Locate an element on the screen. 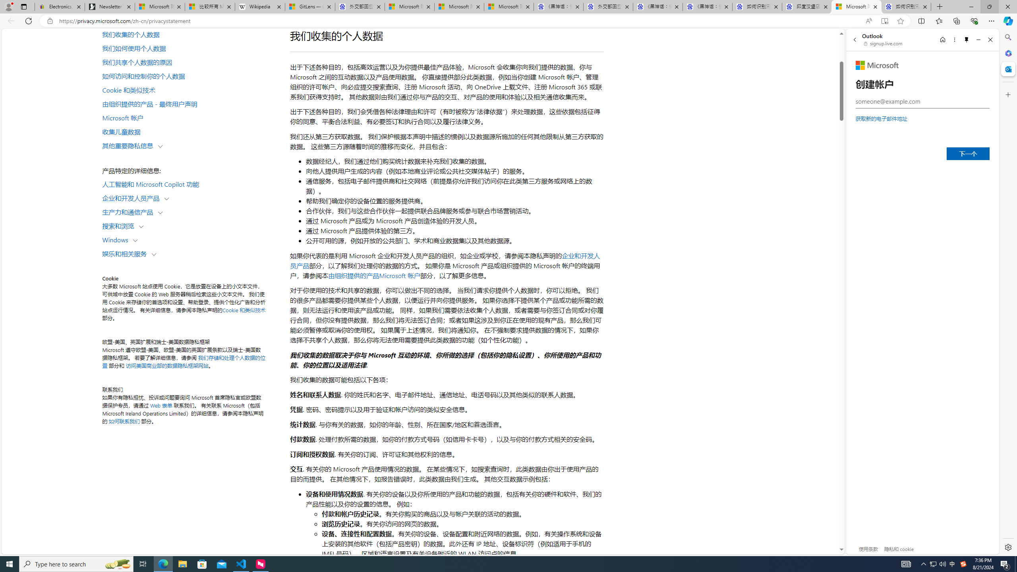 The width and height of the screenshot is (1017, 572). Microsoft is located at coordinates (877, 65).